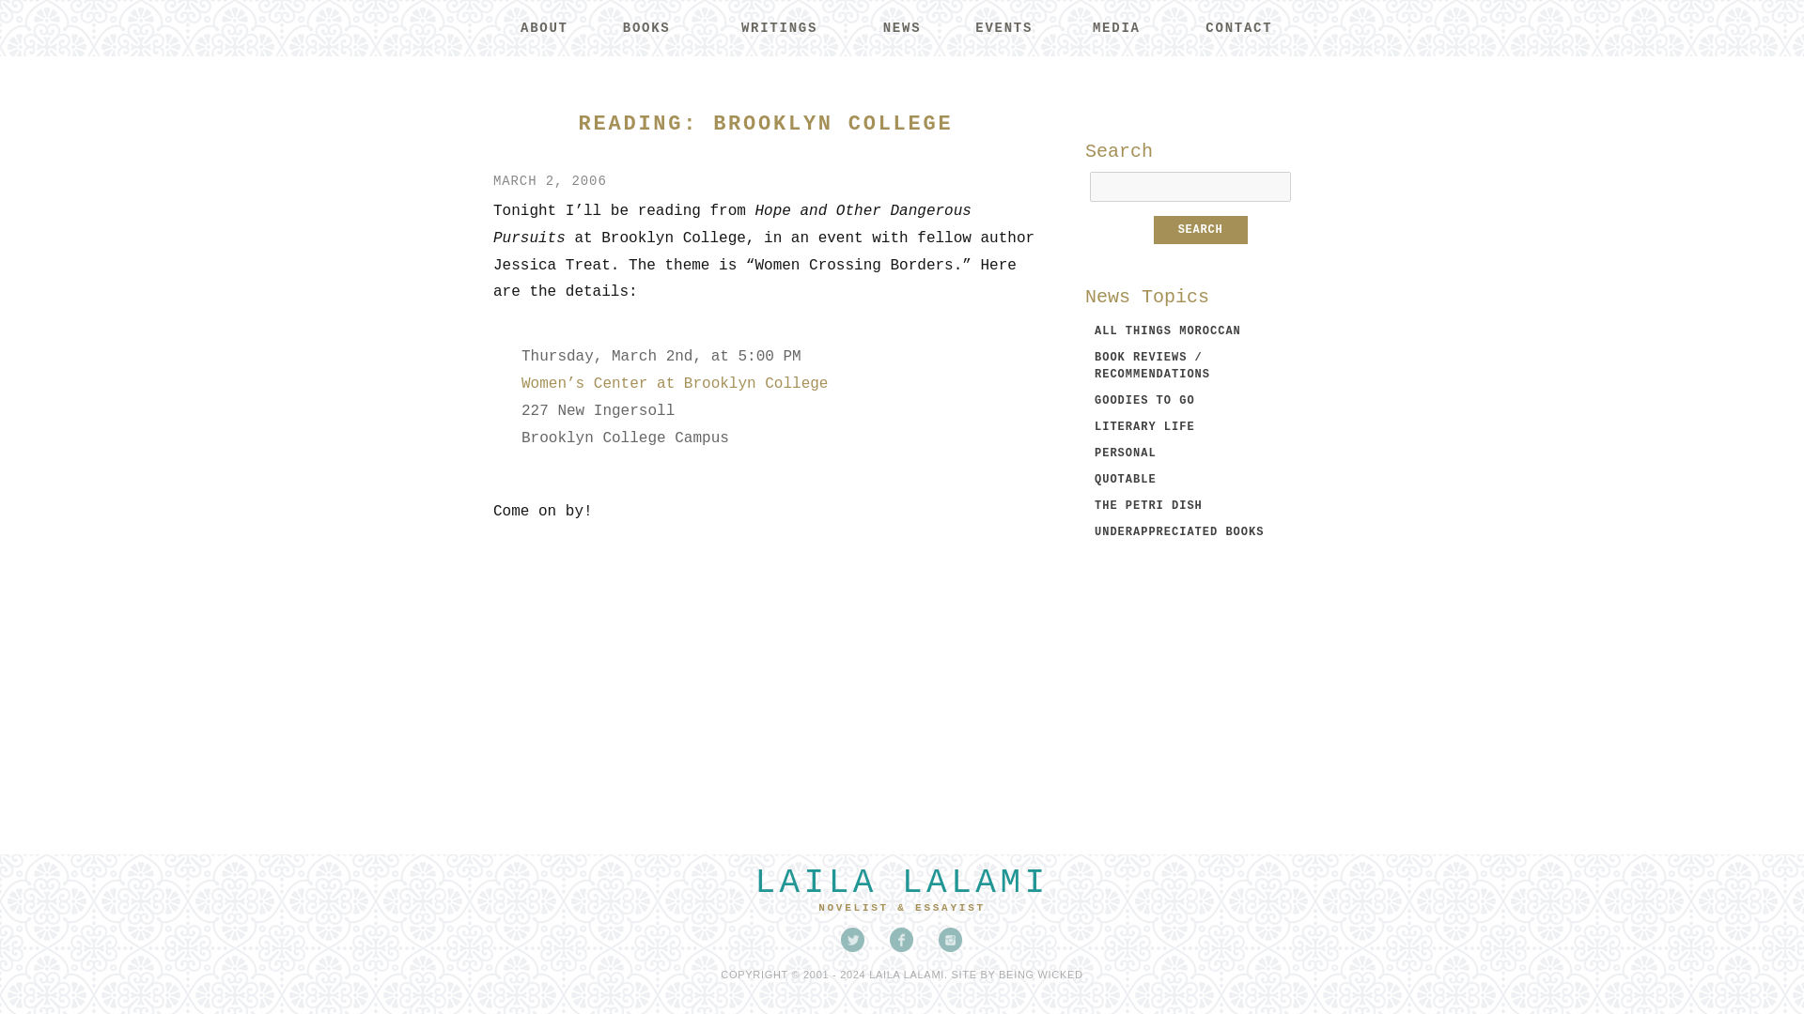 This screenshot has height=1014, width=1804. Describe the element at coordinates (1126, 480) in the screenshot. I see `QUOTABLE` at that location.